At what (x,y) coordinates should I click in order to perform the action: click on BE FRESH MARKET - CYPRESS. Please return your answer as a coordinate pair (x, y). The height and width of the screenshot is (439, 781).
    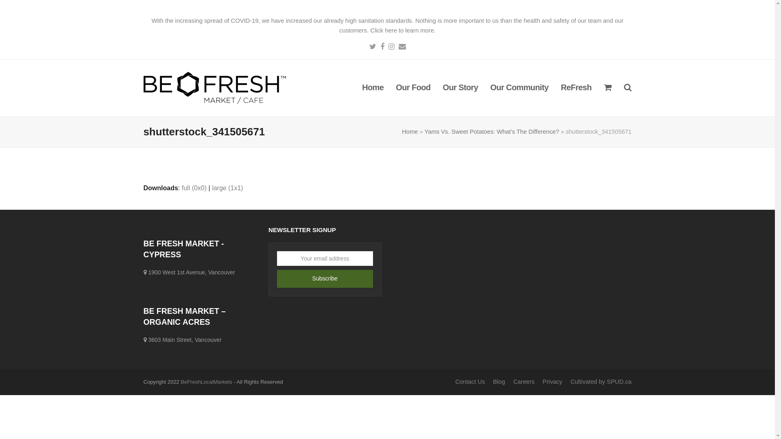
    Looking at the image, I should click on (183, 249).